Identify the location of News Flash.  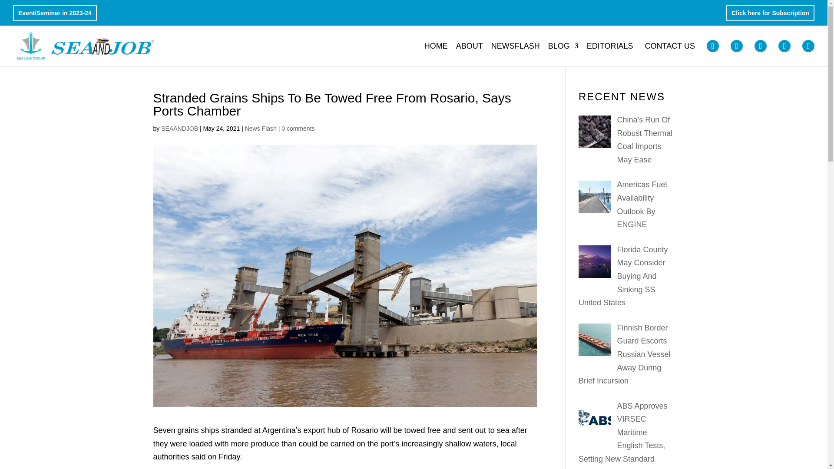
(261, 129).